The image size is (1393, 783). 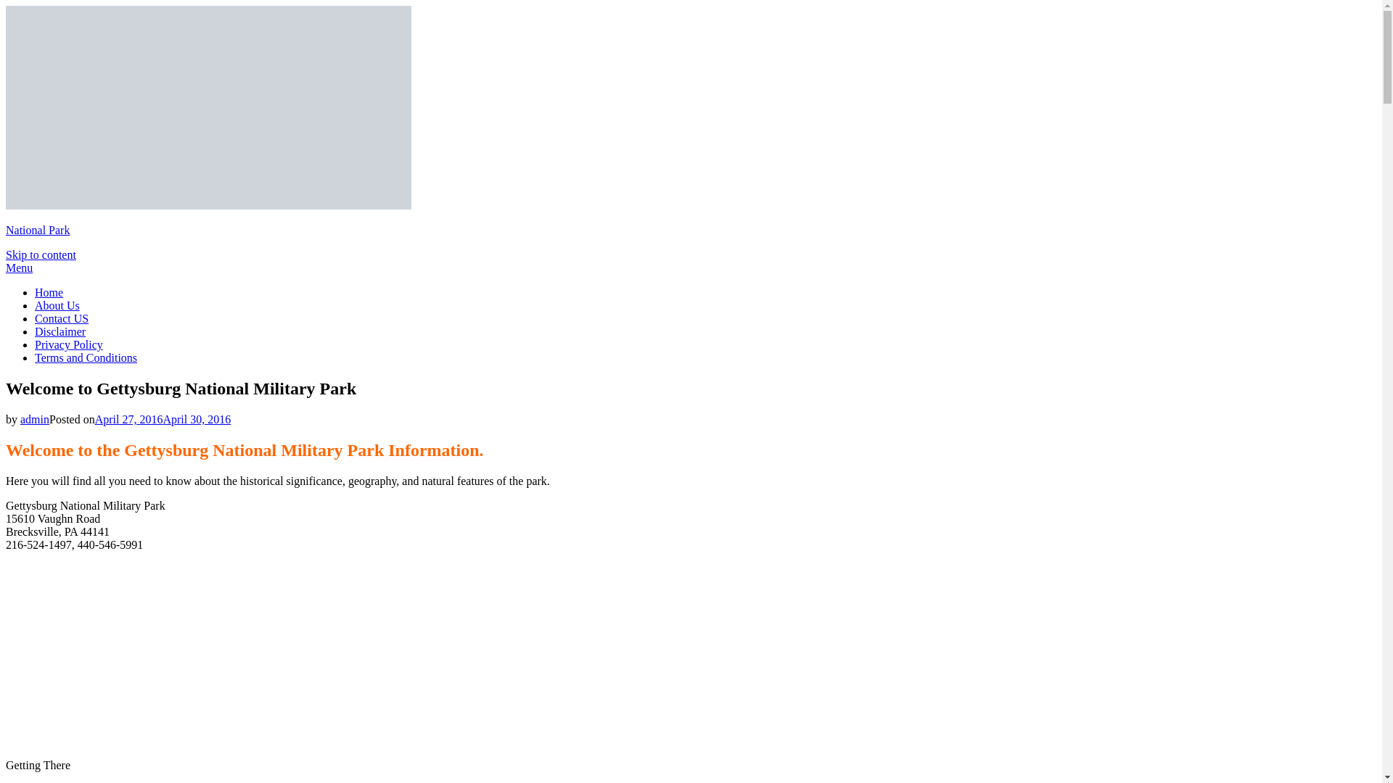 What do you see at coordinates (19, 268) in the screenshot?
I see `Menu` at bounding box center [19, 268].